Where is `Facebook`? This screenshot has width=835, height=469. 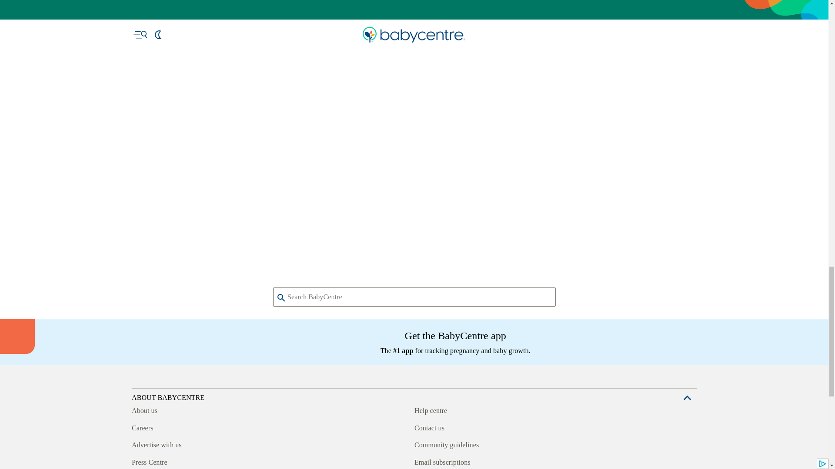 Facebook is located at coordinates (300, 26).